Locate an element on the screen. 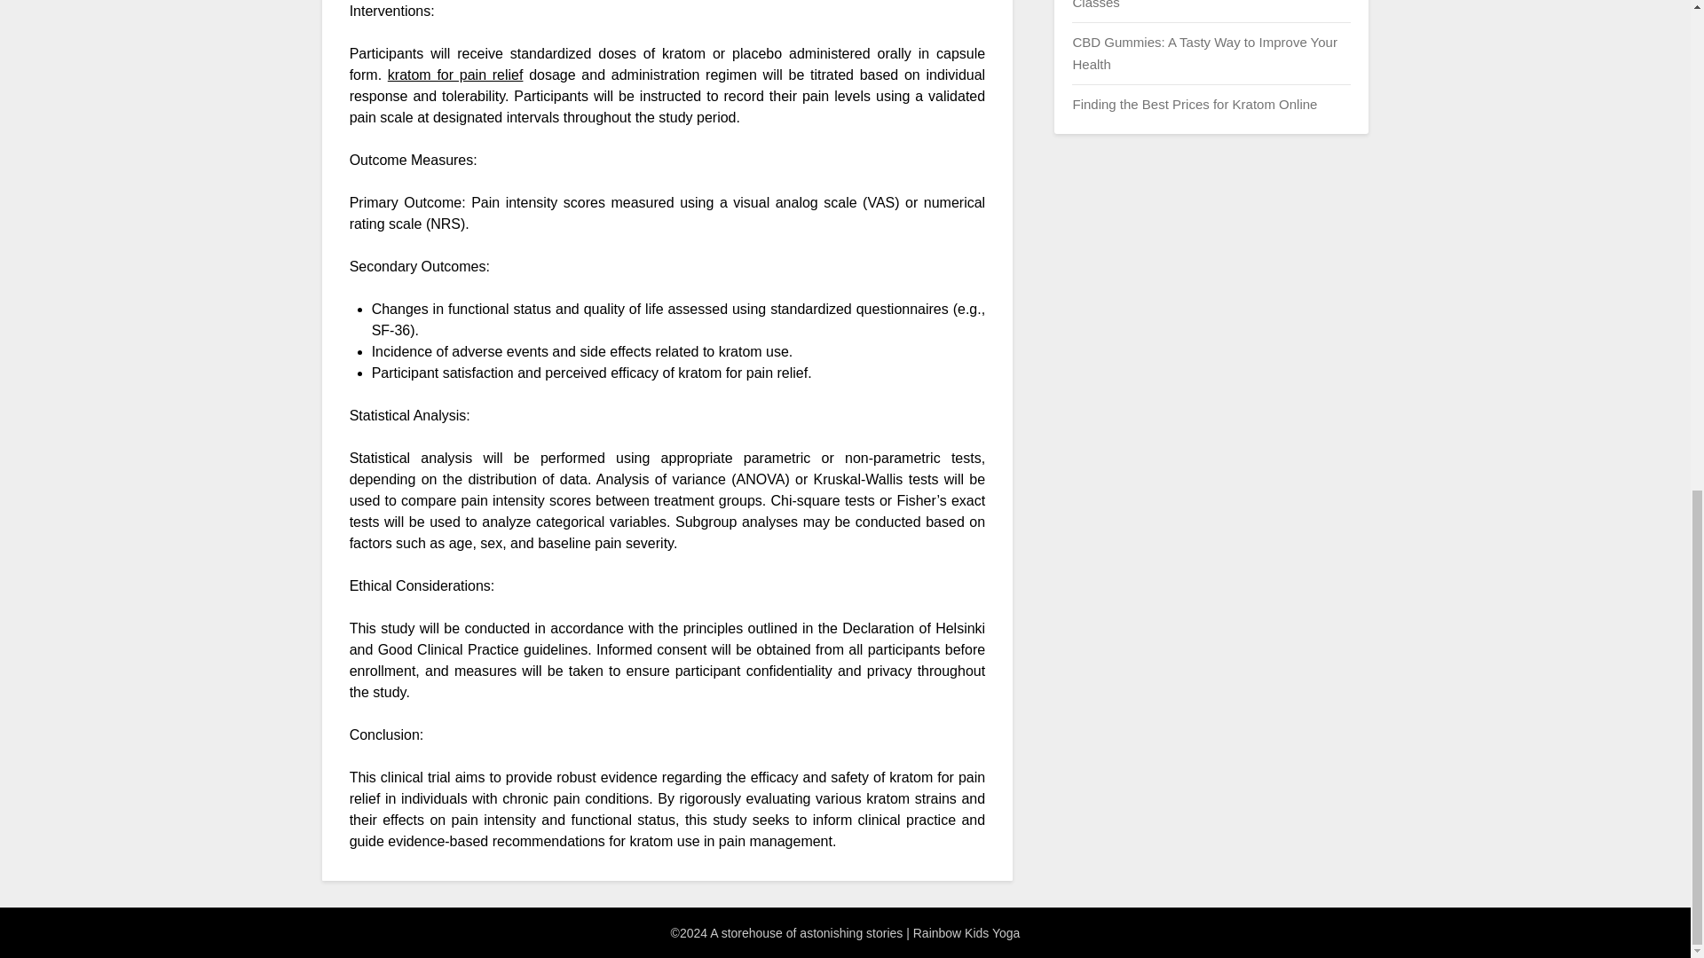 The height and width of the screenshot is (958, 1704). kratom for pain relief is located at coordinates (455, 75).